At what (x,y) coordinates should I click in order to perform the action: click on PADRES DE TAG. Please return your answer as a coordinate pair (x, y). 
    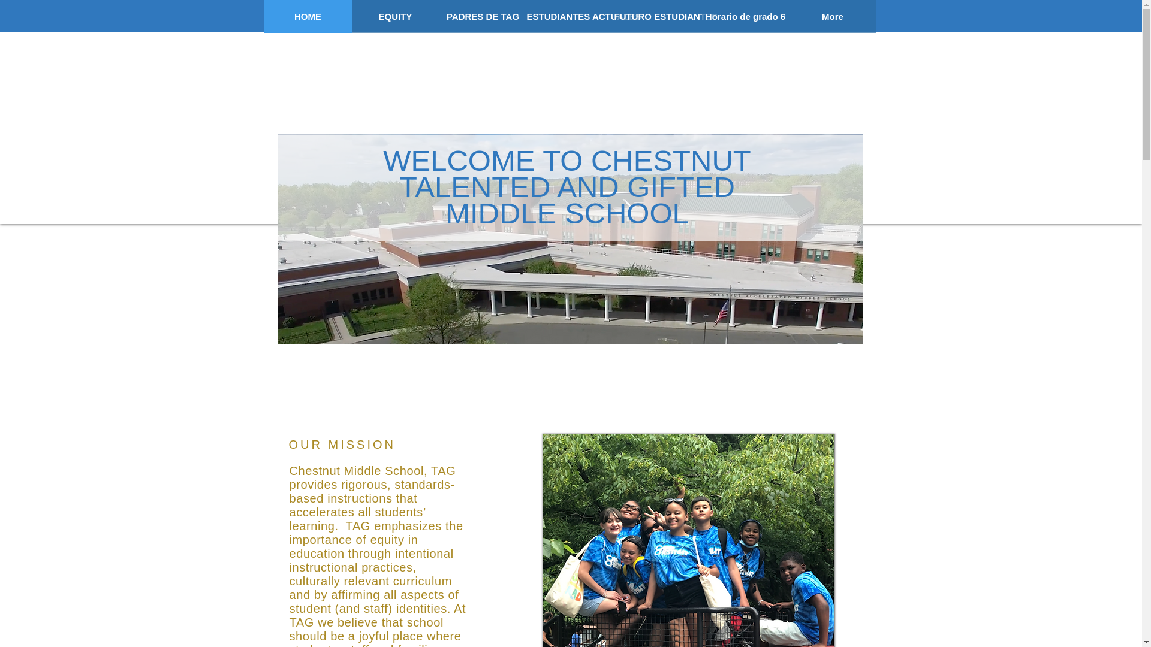
    Looking at the image, I should click on (482, 17).